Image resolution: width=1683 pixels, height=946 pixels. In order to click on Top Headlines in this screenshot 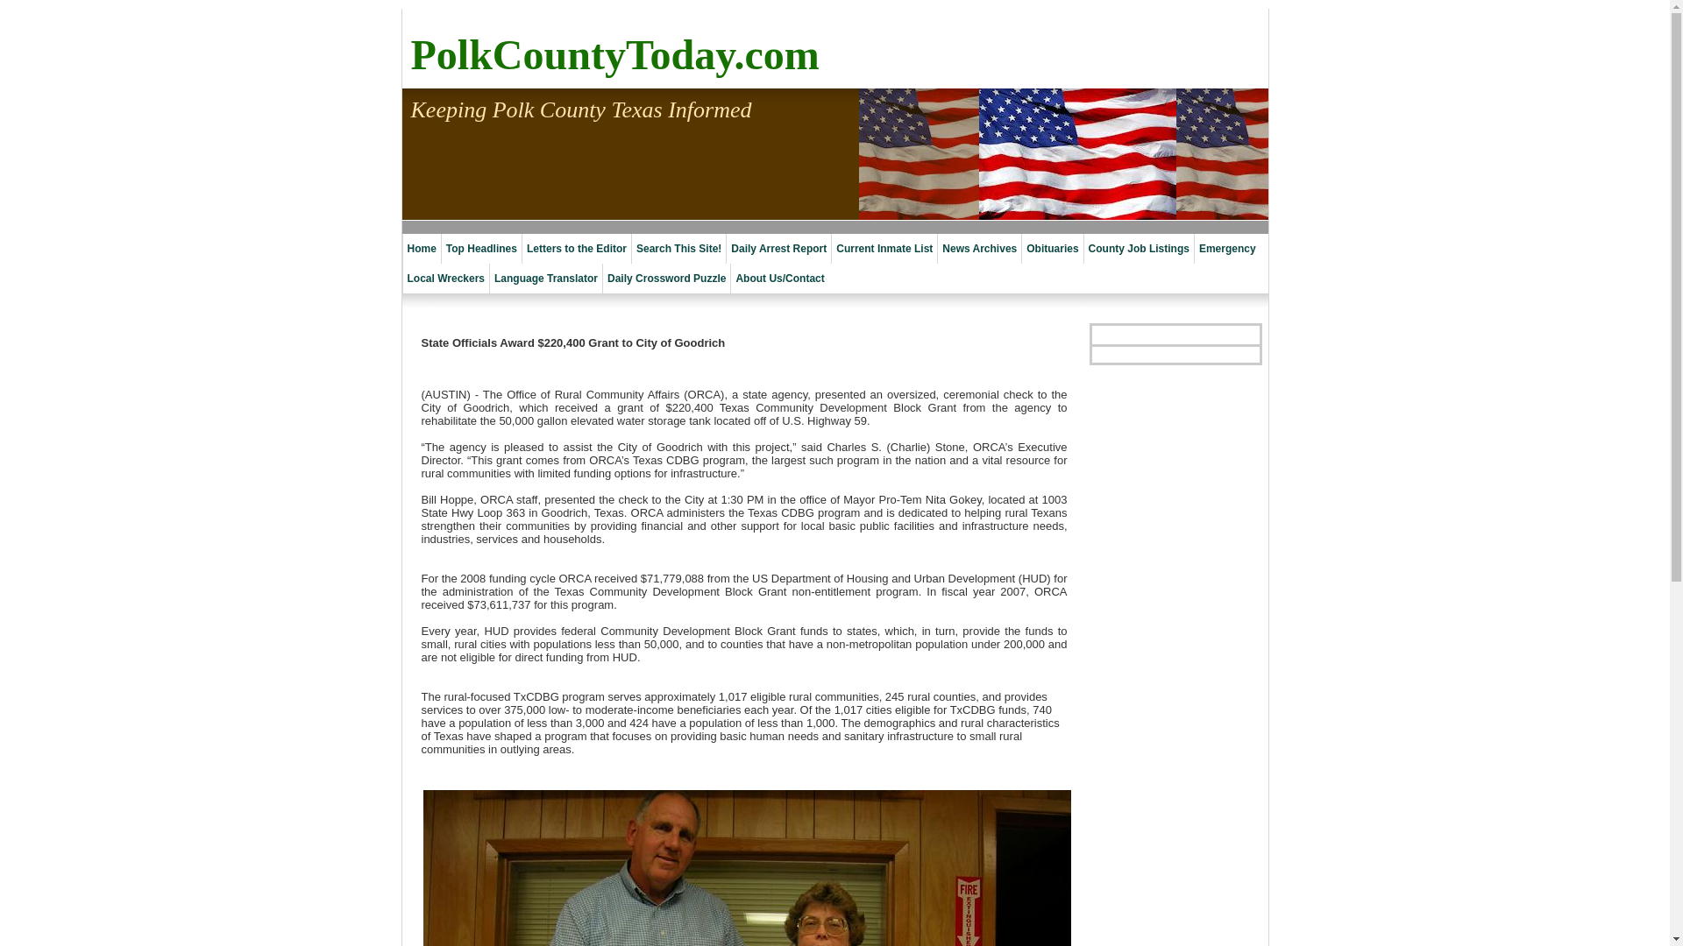, I will do `click(481, 249)`.